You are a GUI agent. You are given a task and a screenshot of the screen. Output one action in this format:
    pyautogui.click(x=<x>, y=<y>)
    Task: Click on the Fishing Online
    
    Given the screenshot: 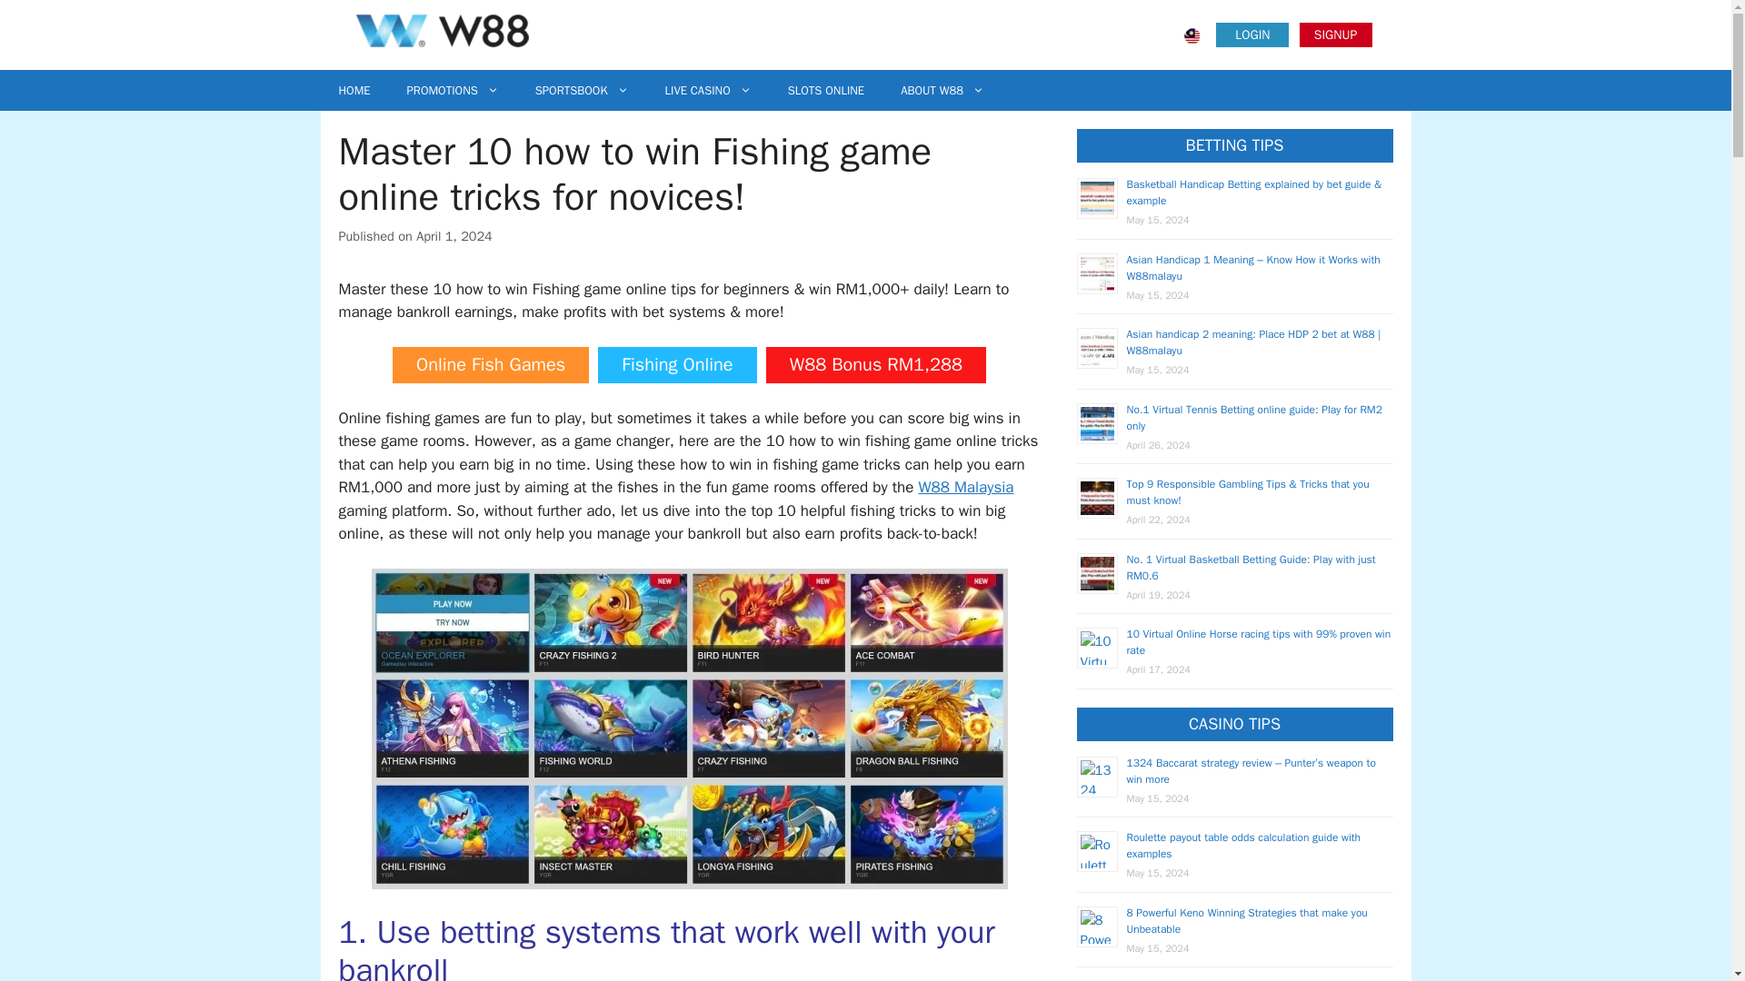 What is the action you would take?
    pyautogui.click(x=676, y=365)
    